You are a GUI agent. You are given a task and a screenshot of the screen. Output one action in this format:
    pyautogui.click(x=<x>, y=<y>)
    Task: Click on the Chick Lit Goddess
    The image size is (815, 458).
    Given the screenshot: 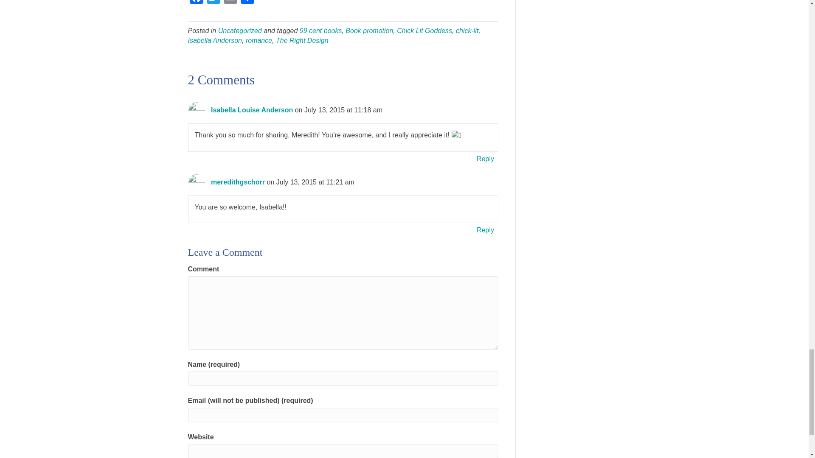 What is the action you would take?
    pyautogui.click(x=424, y=31)
    